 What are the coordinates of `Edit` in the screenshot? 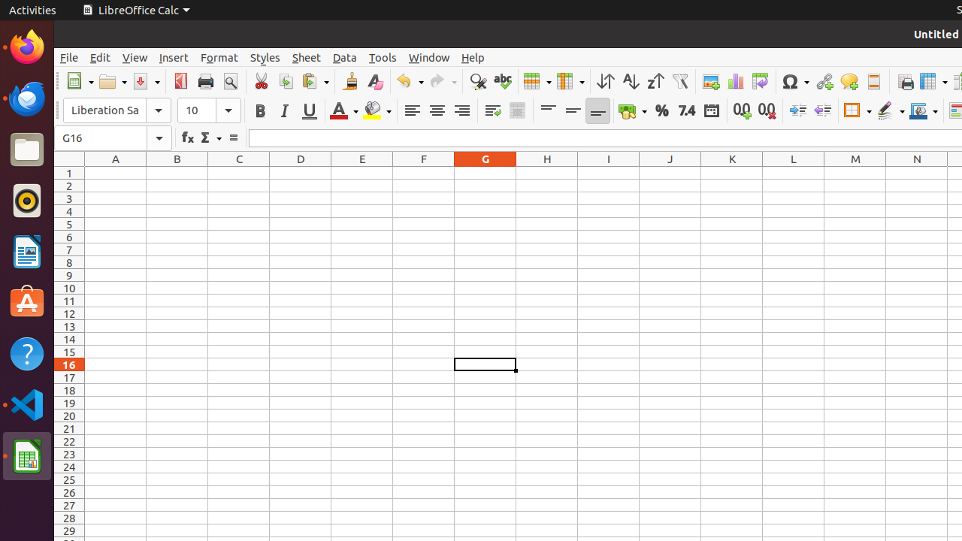 It's located at (101, 57).